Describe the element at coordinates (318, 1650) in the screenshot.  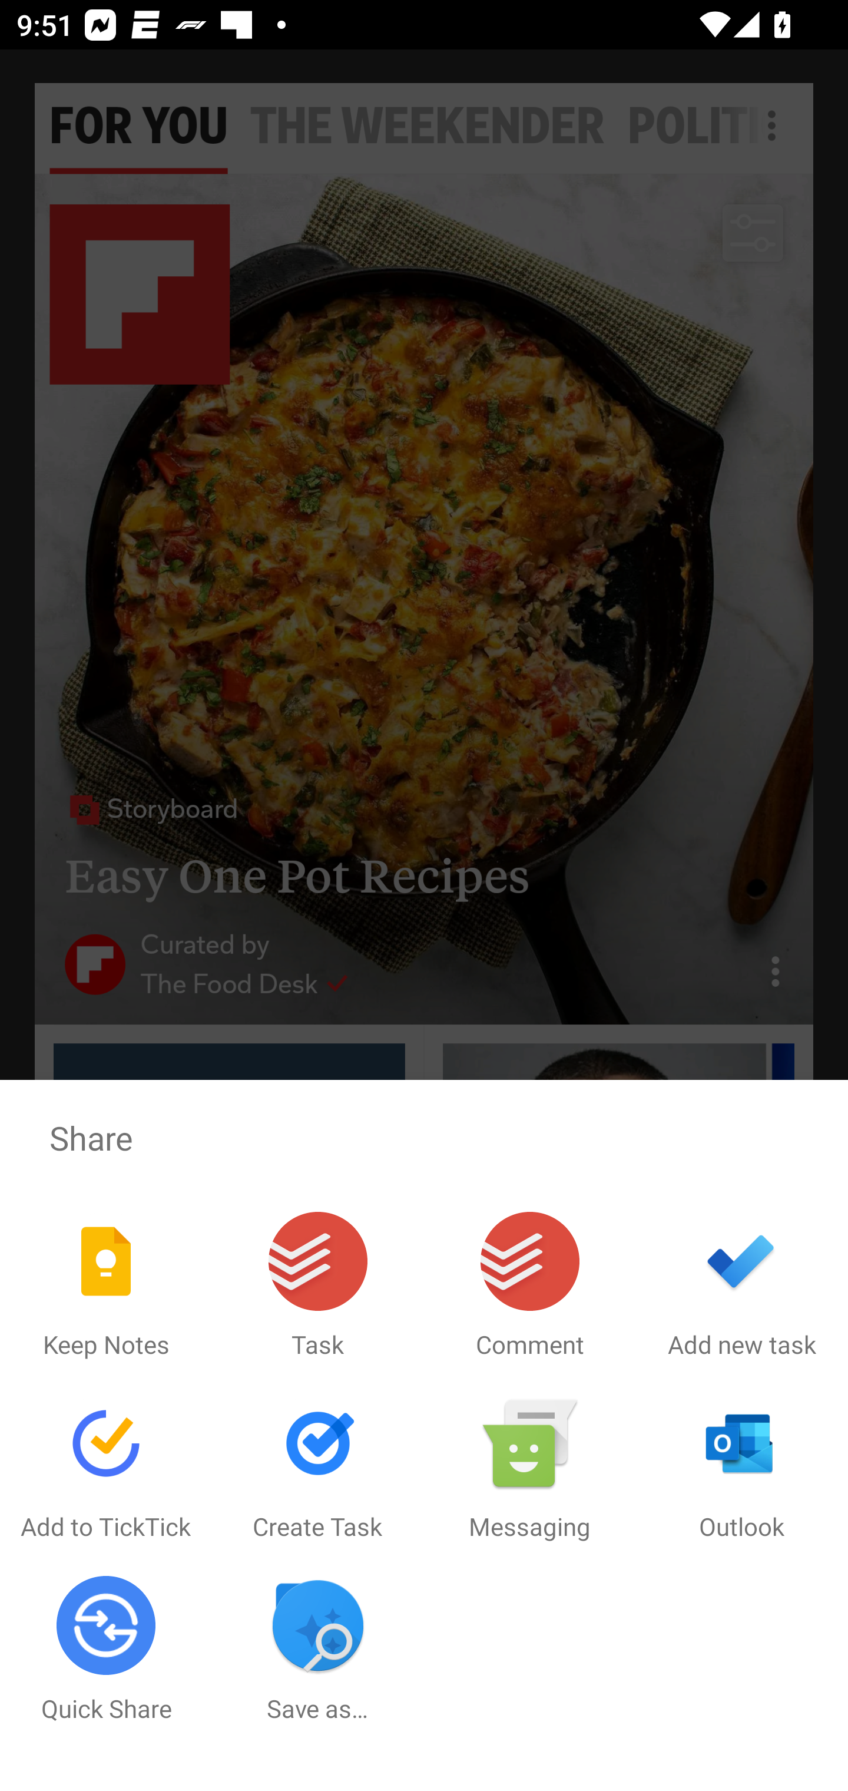
I see `Save as…` at that location.